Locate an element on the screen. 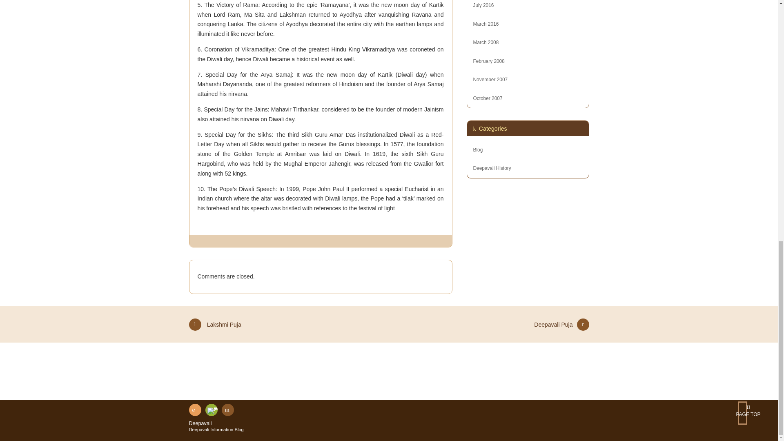  Deepavali Puja is located at coordinates (561, 329).